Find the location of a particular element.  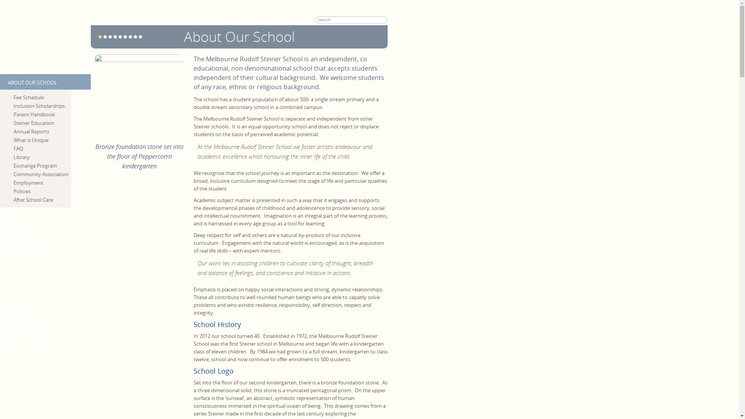

What is Unique is located at coordinates (43, 140).